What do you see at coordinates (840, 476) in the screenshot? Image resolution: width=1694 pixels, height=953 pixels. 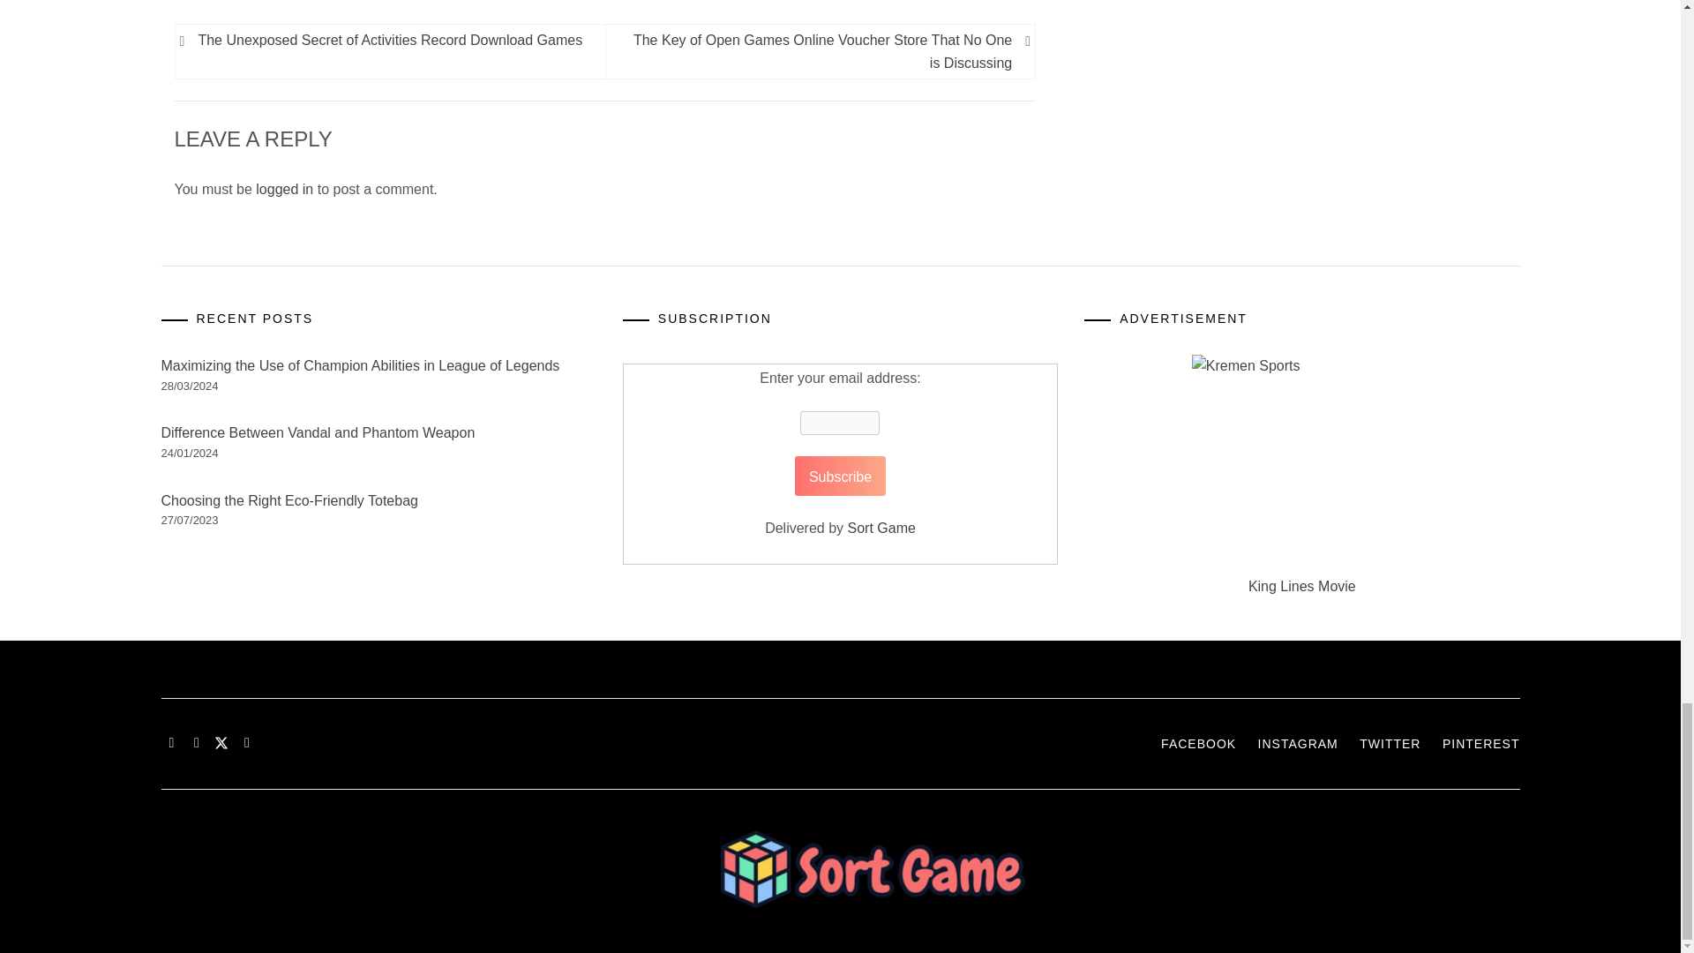 I see `Subscribe` at bounding box center [840, 476].